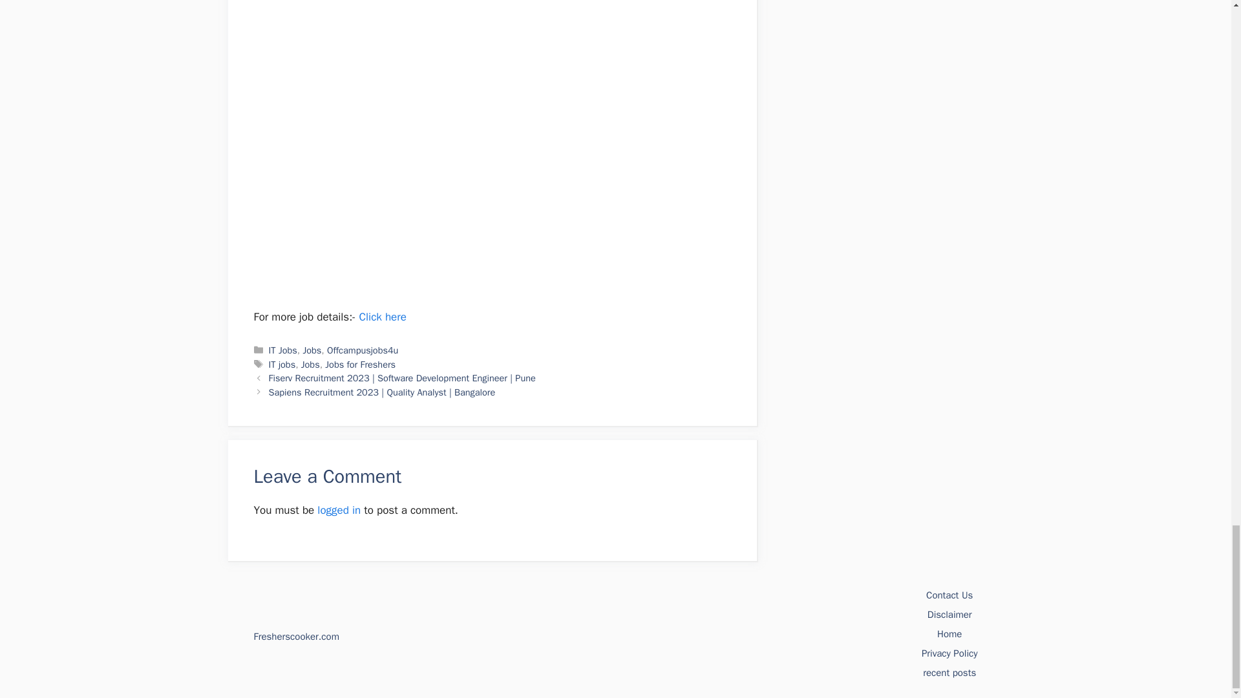 The height and width of the screenshot is (698, 1241). Describe the element at coordinates (949, 595) in the screenshot. I see `Contact Us` at that location.